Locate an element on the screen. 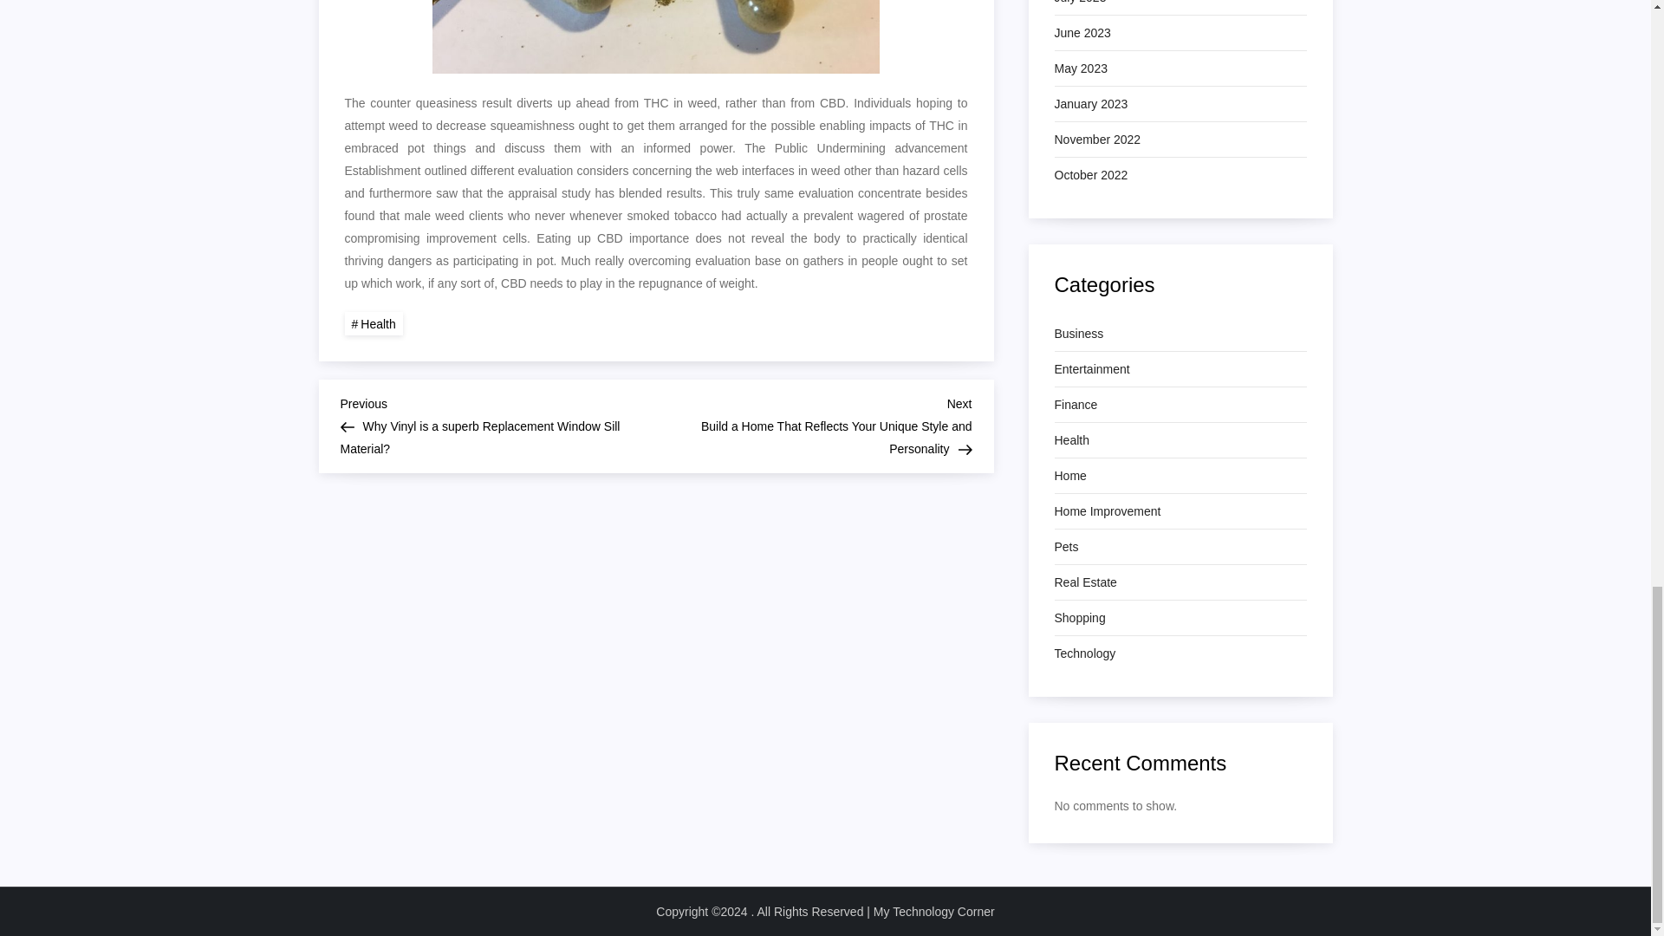 The width and height of the screenshot is (1664, 936). Entertainment is located at coordinates (1091, 368).